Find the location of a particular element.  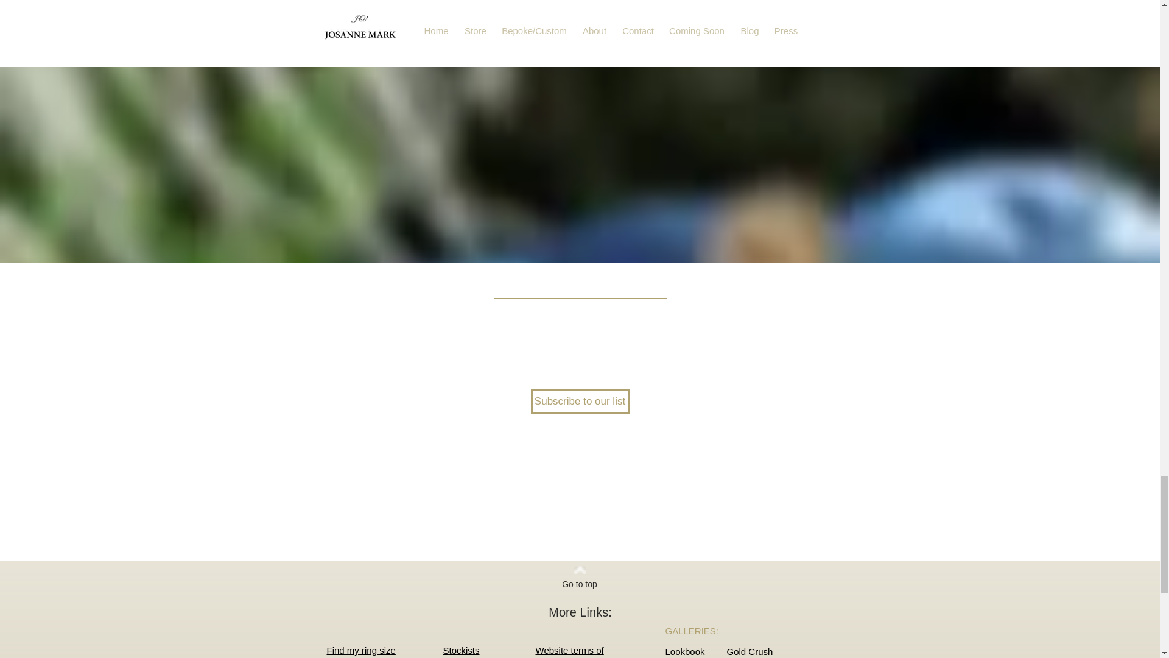

Stockists is located at coordinates (570, 652).